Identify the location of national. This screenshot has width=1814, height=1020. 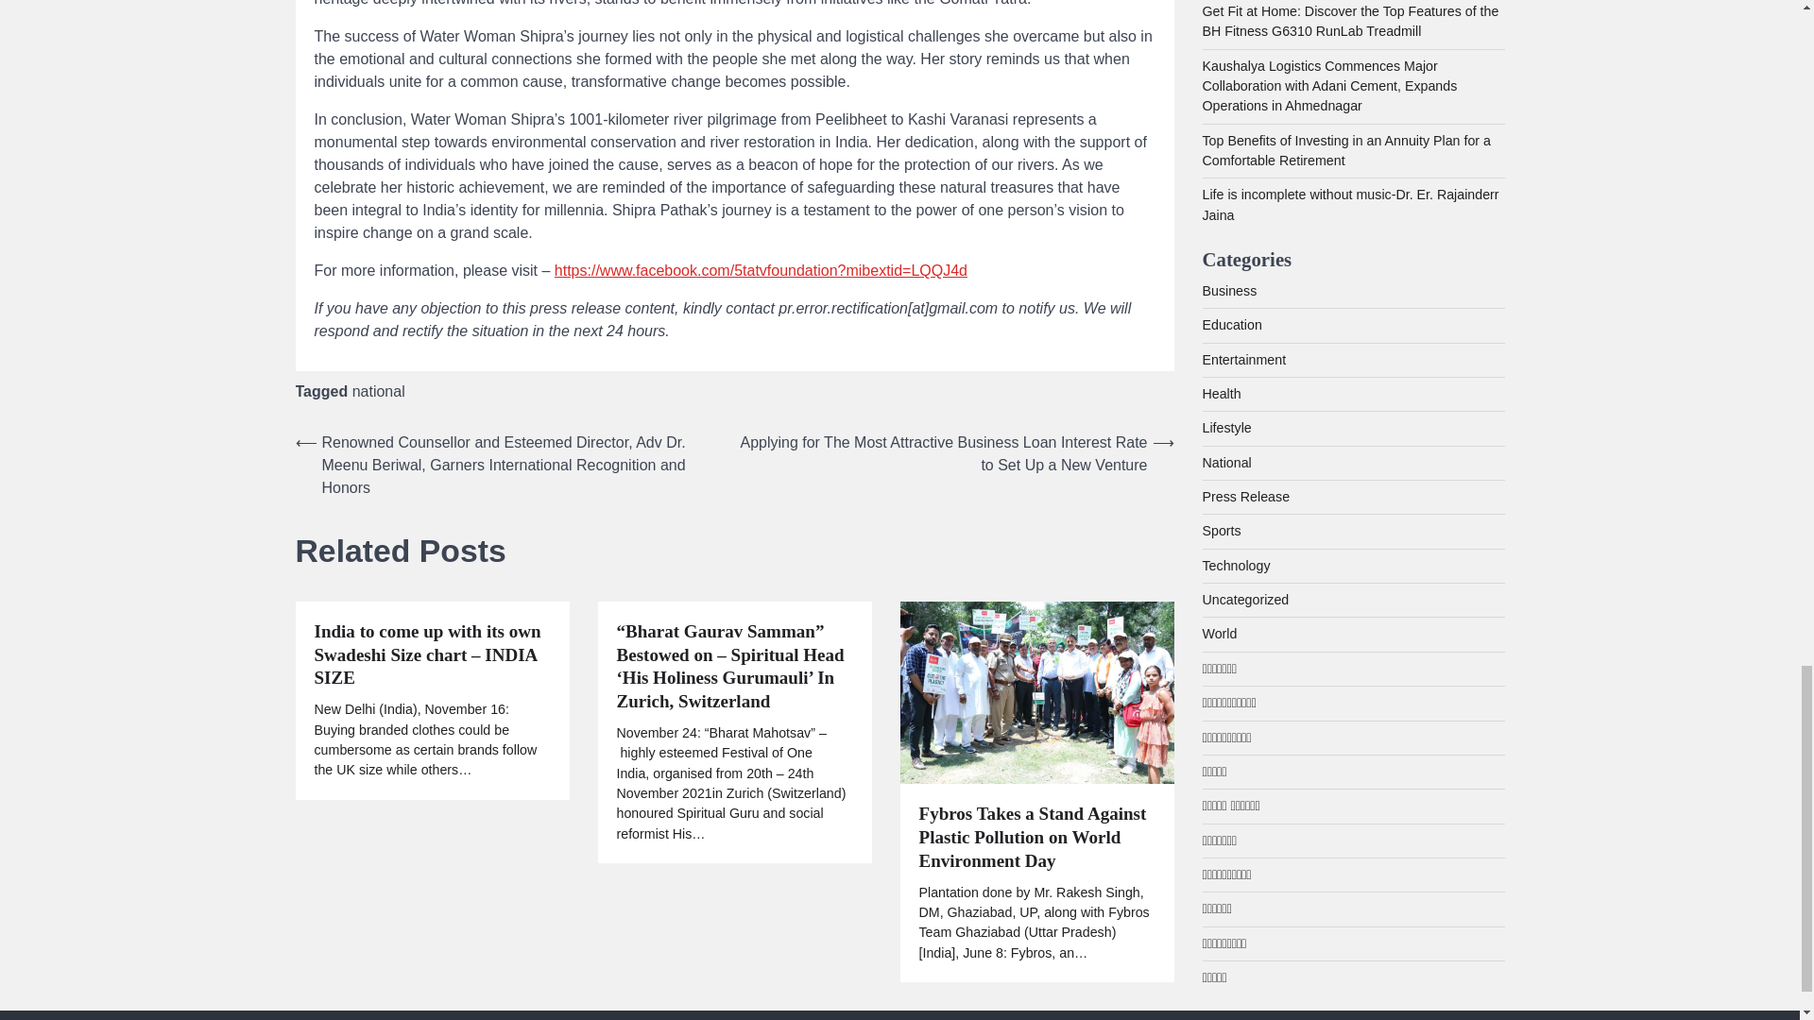
(378, 391).